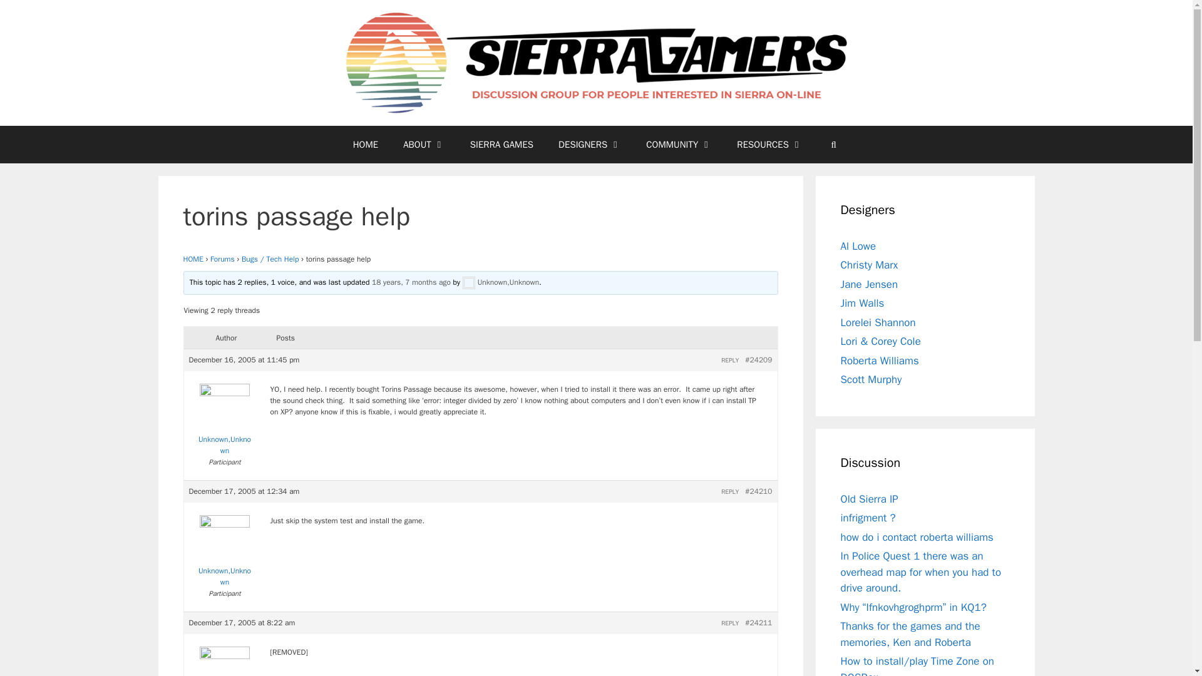 This screenshot has height=676, width=1202. What do you see at coordinates (224, 663) in the screenshot?
I see `View Unknown,Unknown's profile` at bounding box center [224, 663].